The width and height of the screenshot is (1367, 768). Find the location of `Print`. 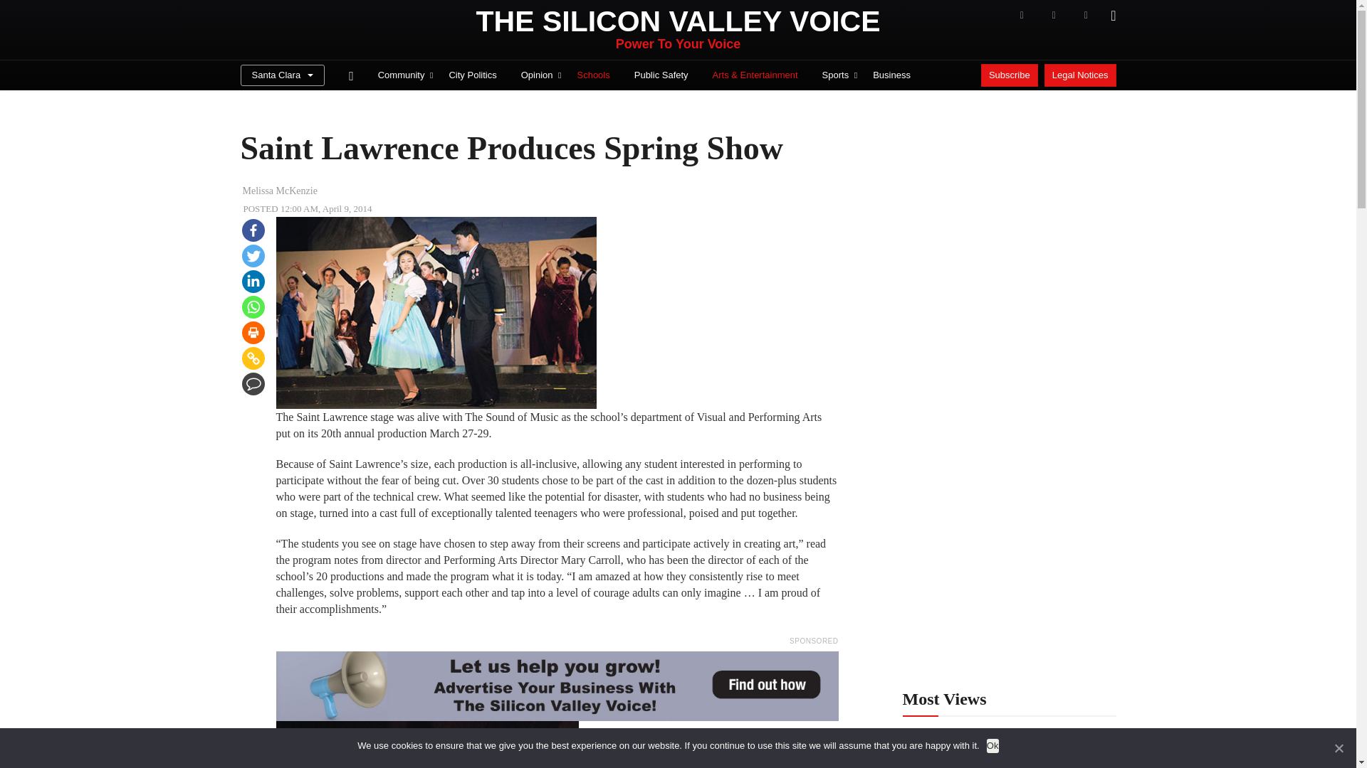

Print is located at coordinates (253, 333).